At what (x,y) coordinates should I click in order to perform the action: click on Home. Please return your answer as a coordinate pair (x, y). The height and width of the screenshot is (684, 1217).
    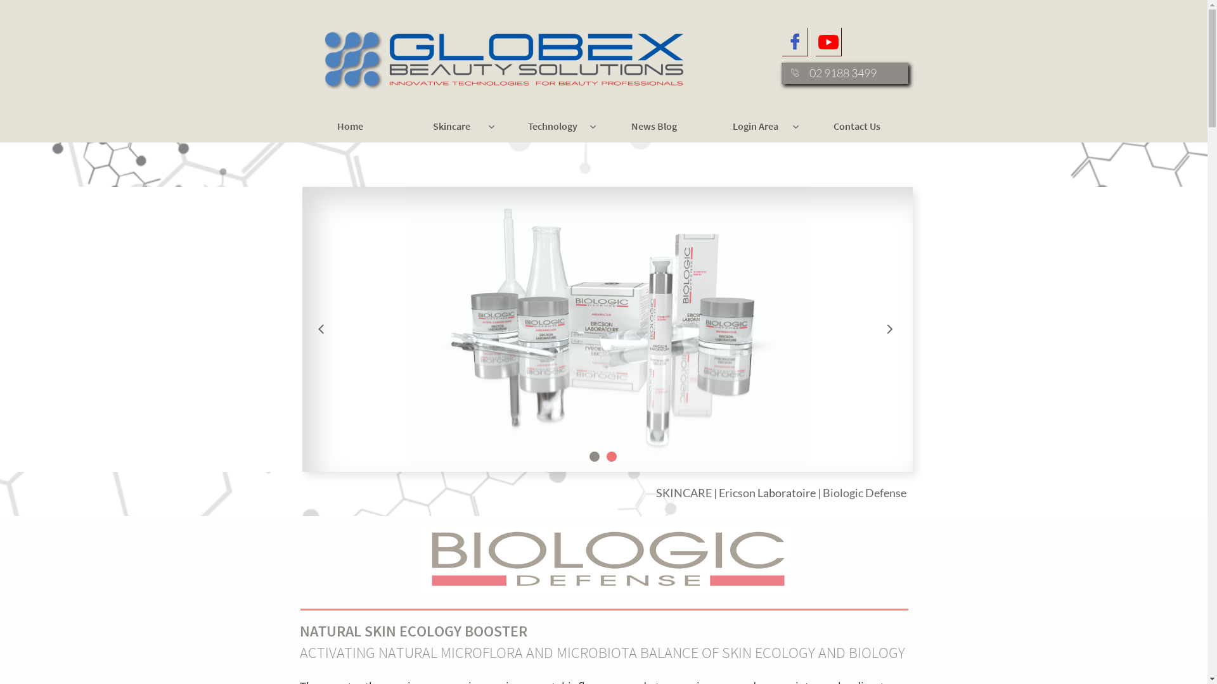
    Looking at the image, I should click on (350, 127).